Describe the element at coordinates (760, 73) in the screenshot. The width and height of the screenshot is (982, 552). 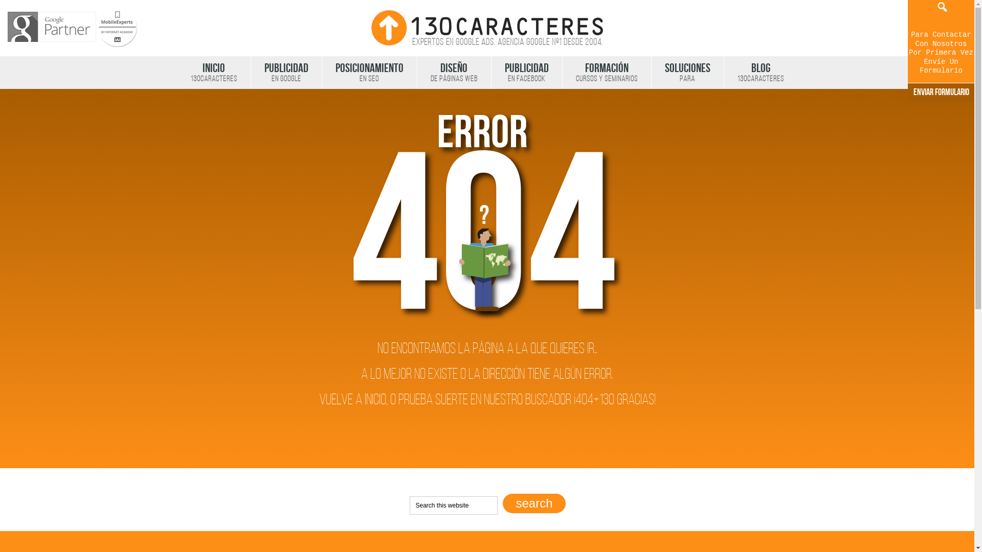
I see `BLOG
130CARACTERES` at that location.